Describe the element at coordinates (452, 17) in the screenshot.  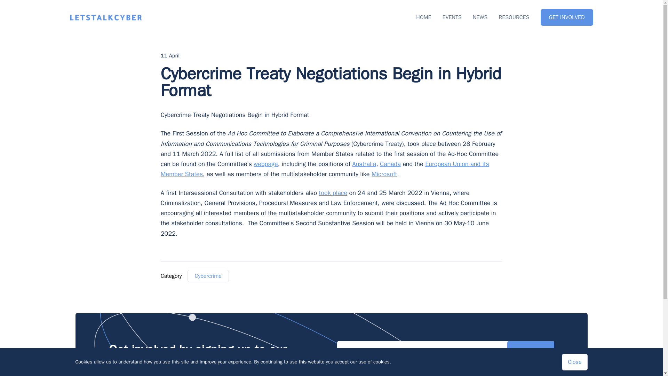
I see `EVENTS` at that location.